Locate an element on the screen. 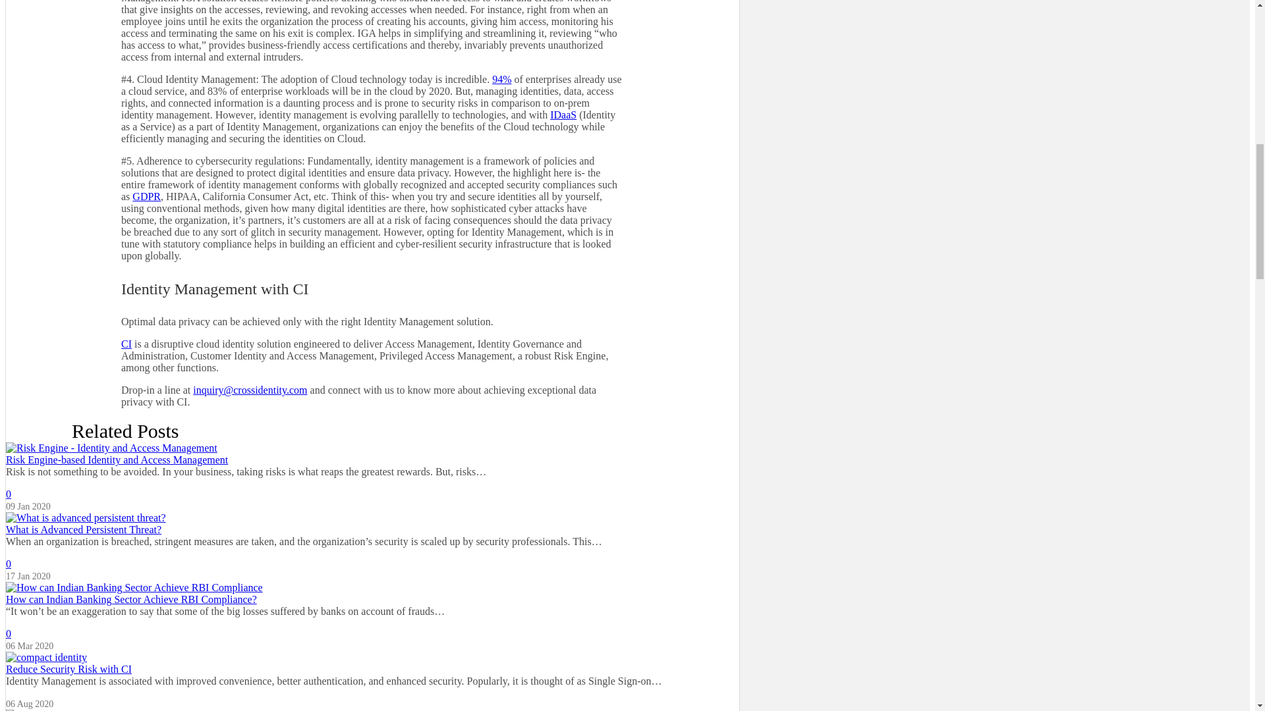  0 is located at coordinates (9, 564).